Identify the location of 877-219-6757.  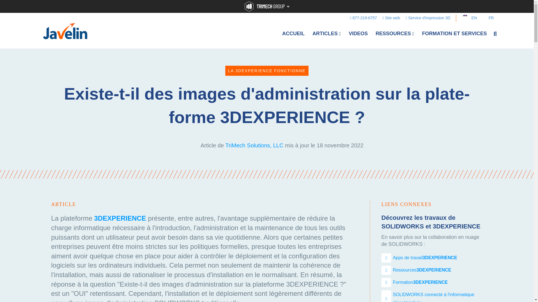
(363, 18).